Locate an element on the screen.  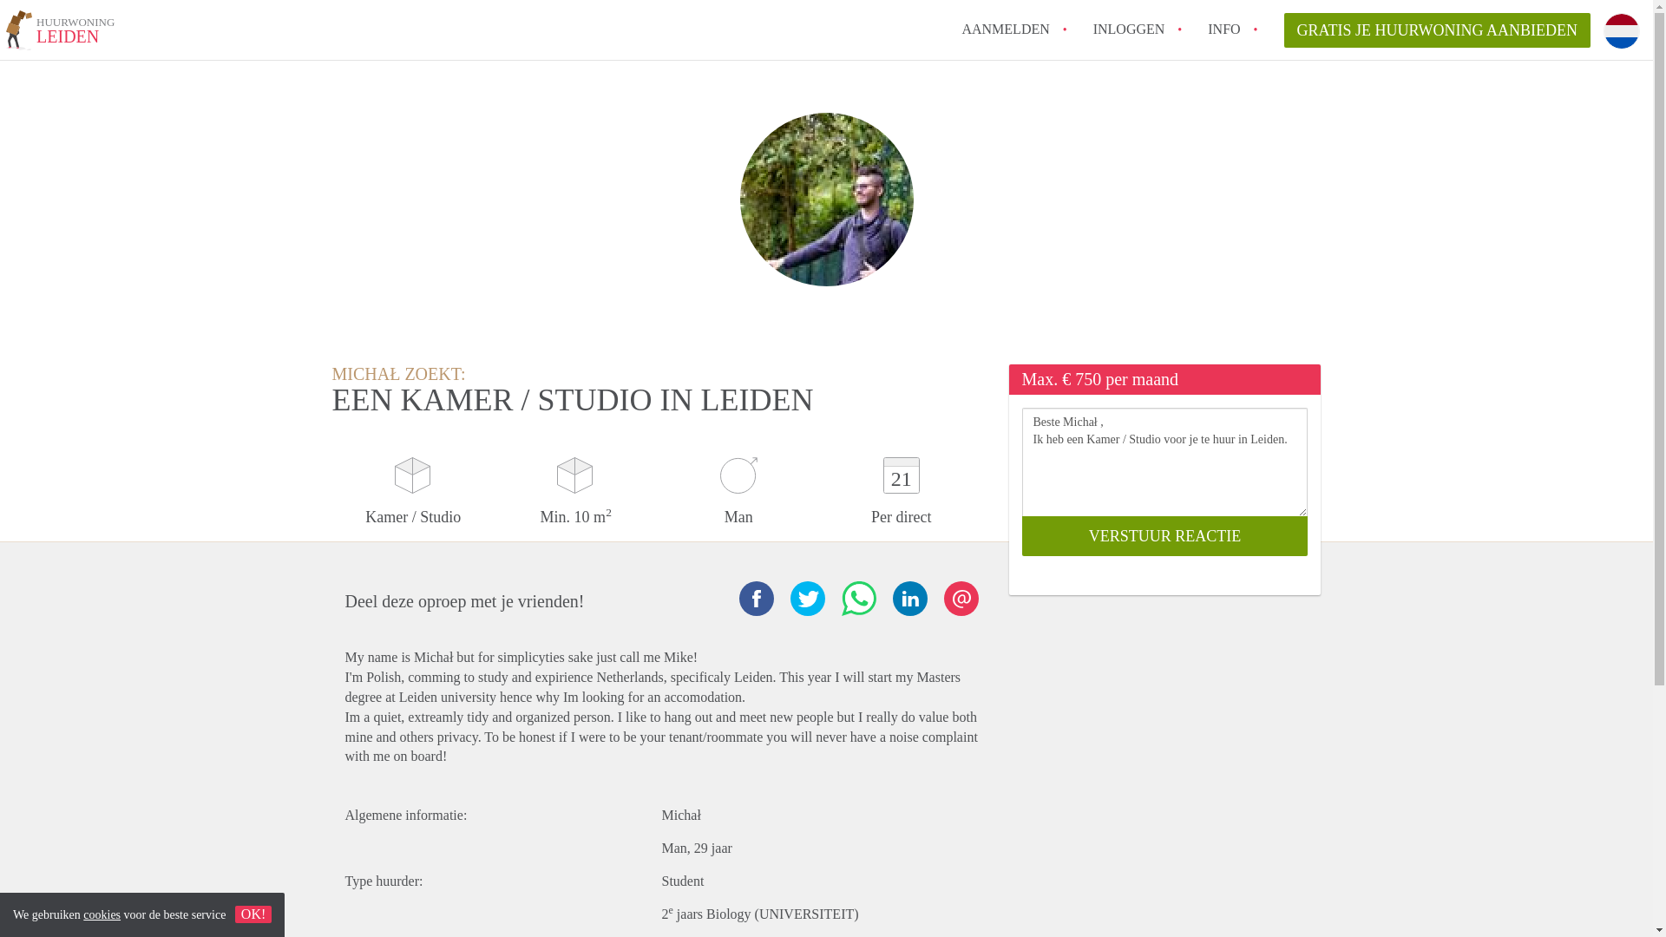
INLOGGEN is located at coordinates (1128, 29).